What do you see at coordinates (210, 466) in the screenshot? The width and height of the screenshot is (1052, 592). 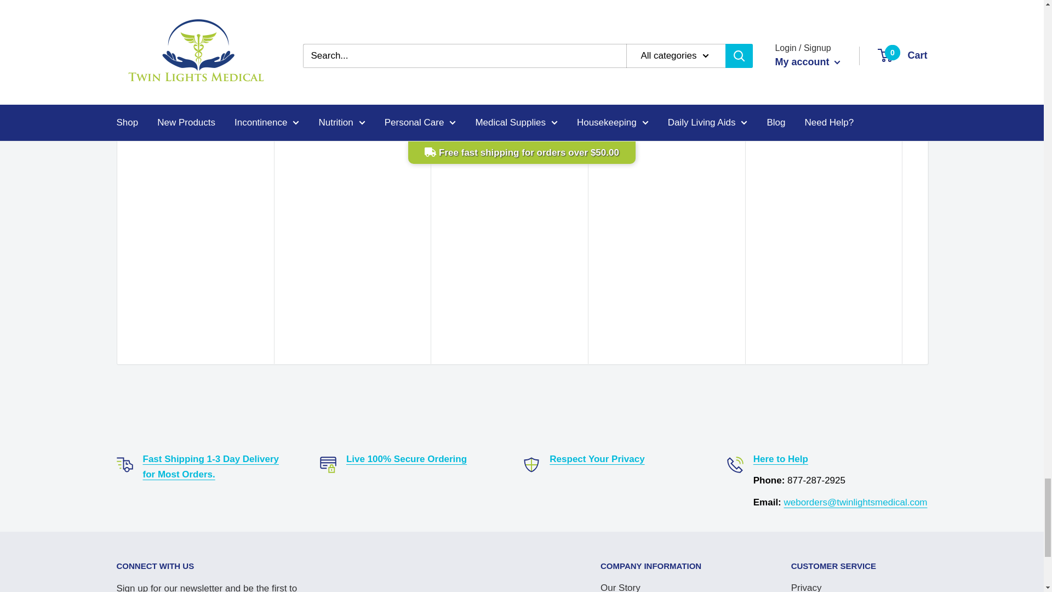 I see `Shipping Policy` at bounding box center [210, 466].